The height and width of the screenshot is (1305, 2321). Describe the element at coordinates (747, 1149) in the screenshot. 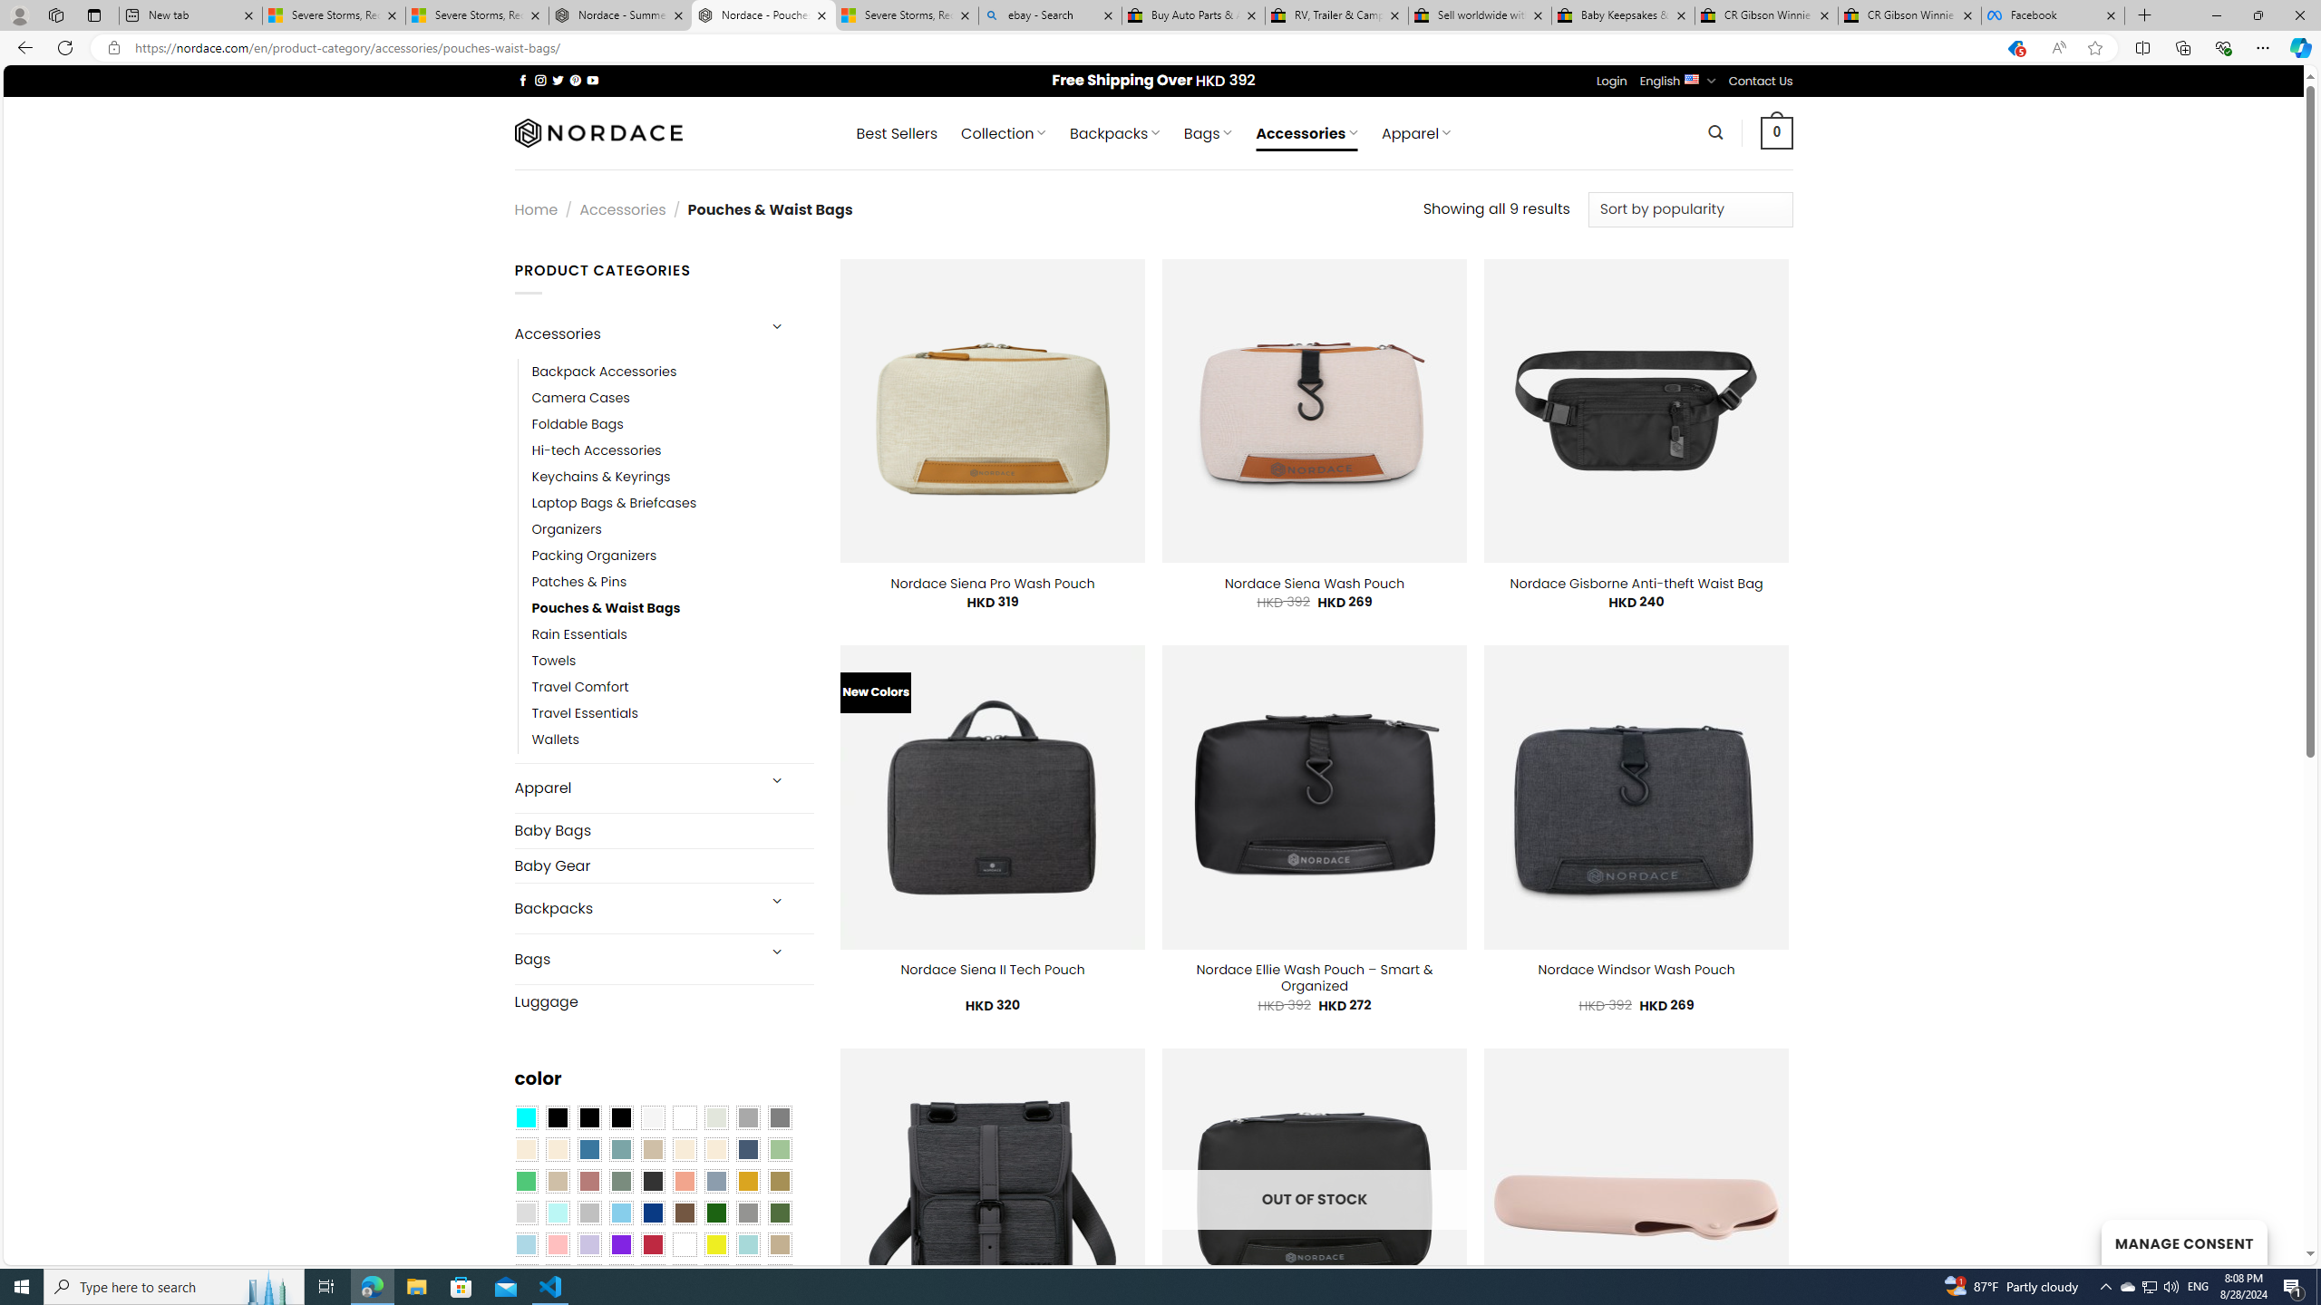

I see `Hale Navy` at that location.